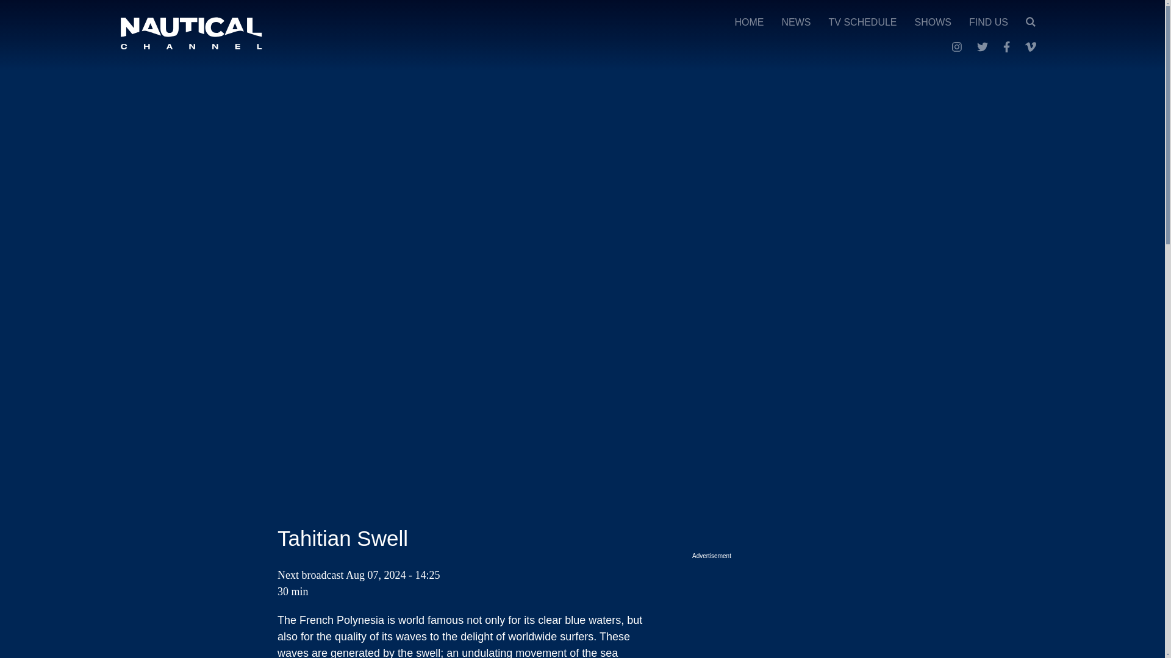  What do you see at coordinates (982, 47) in the screenshot?
I see `twitter` at bounding box center [982, 47].